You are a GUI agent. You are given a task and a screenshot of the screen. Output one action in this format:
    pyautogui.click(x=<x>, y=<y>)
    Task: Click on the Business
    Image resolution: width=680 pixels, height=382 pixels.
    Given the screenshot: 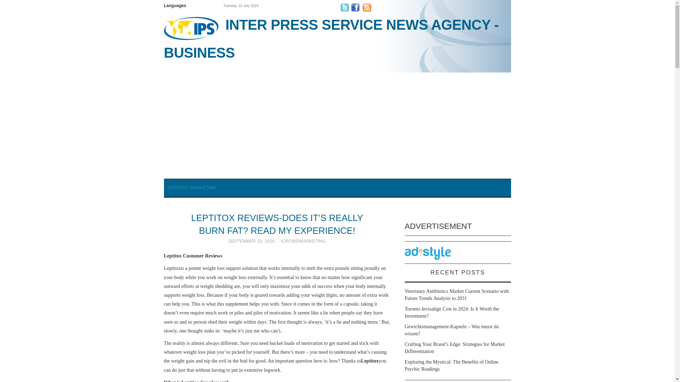 What is the action you would take?
    pyautogui.click(x=337, y=38)
    